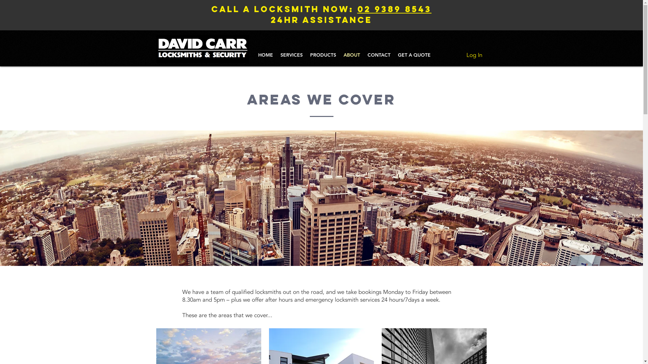 This screenshot has width=648, height=364. Describe the element at coordinates (266, 55) in the screenshot. I see `HOME` at that location.